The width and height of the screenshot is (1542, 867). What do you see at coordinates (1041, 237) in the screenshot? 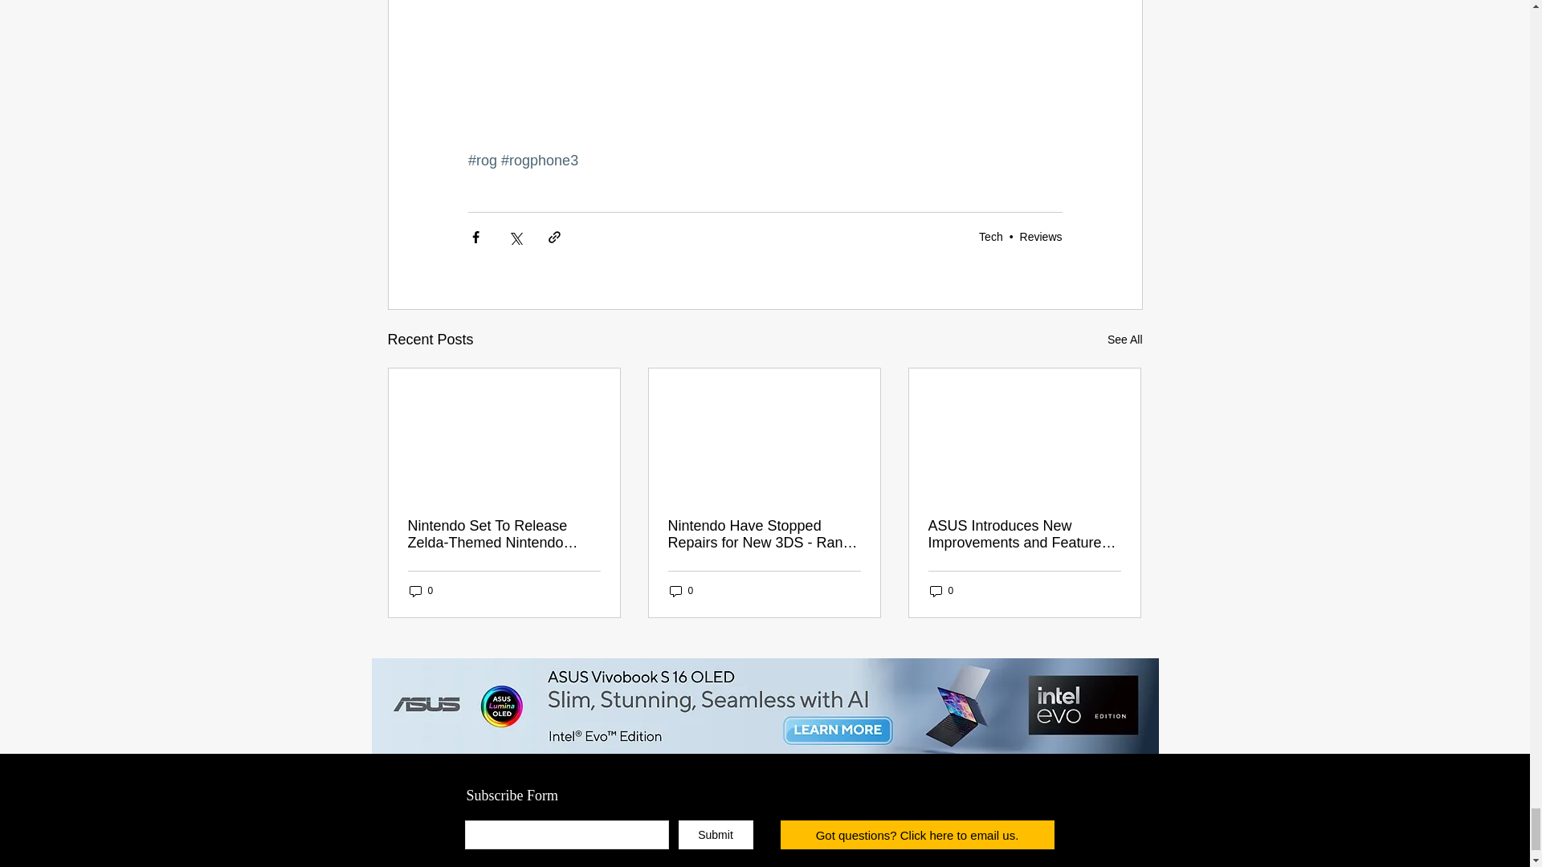
I see `Reviews` at bounding box center [1041, 237].